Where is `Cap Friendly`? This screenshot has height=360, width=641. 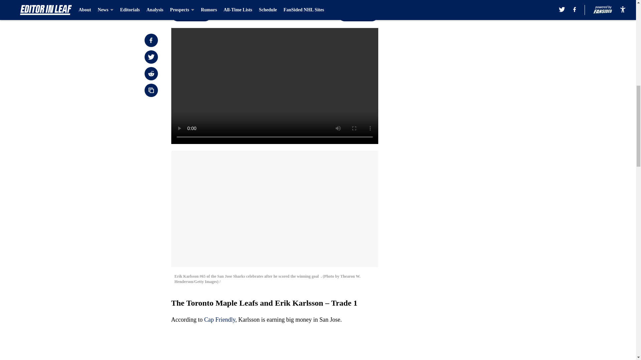 Cap Friendly is located at coordinates (219, 319).